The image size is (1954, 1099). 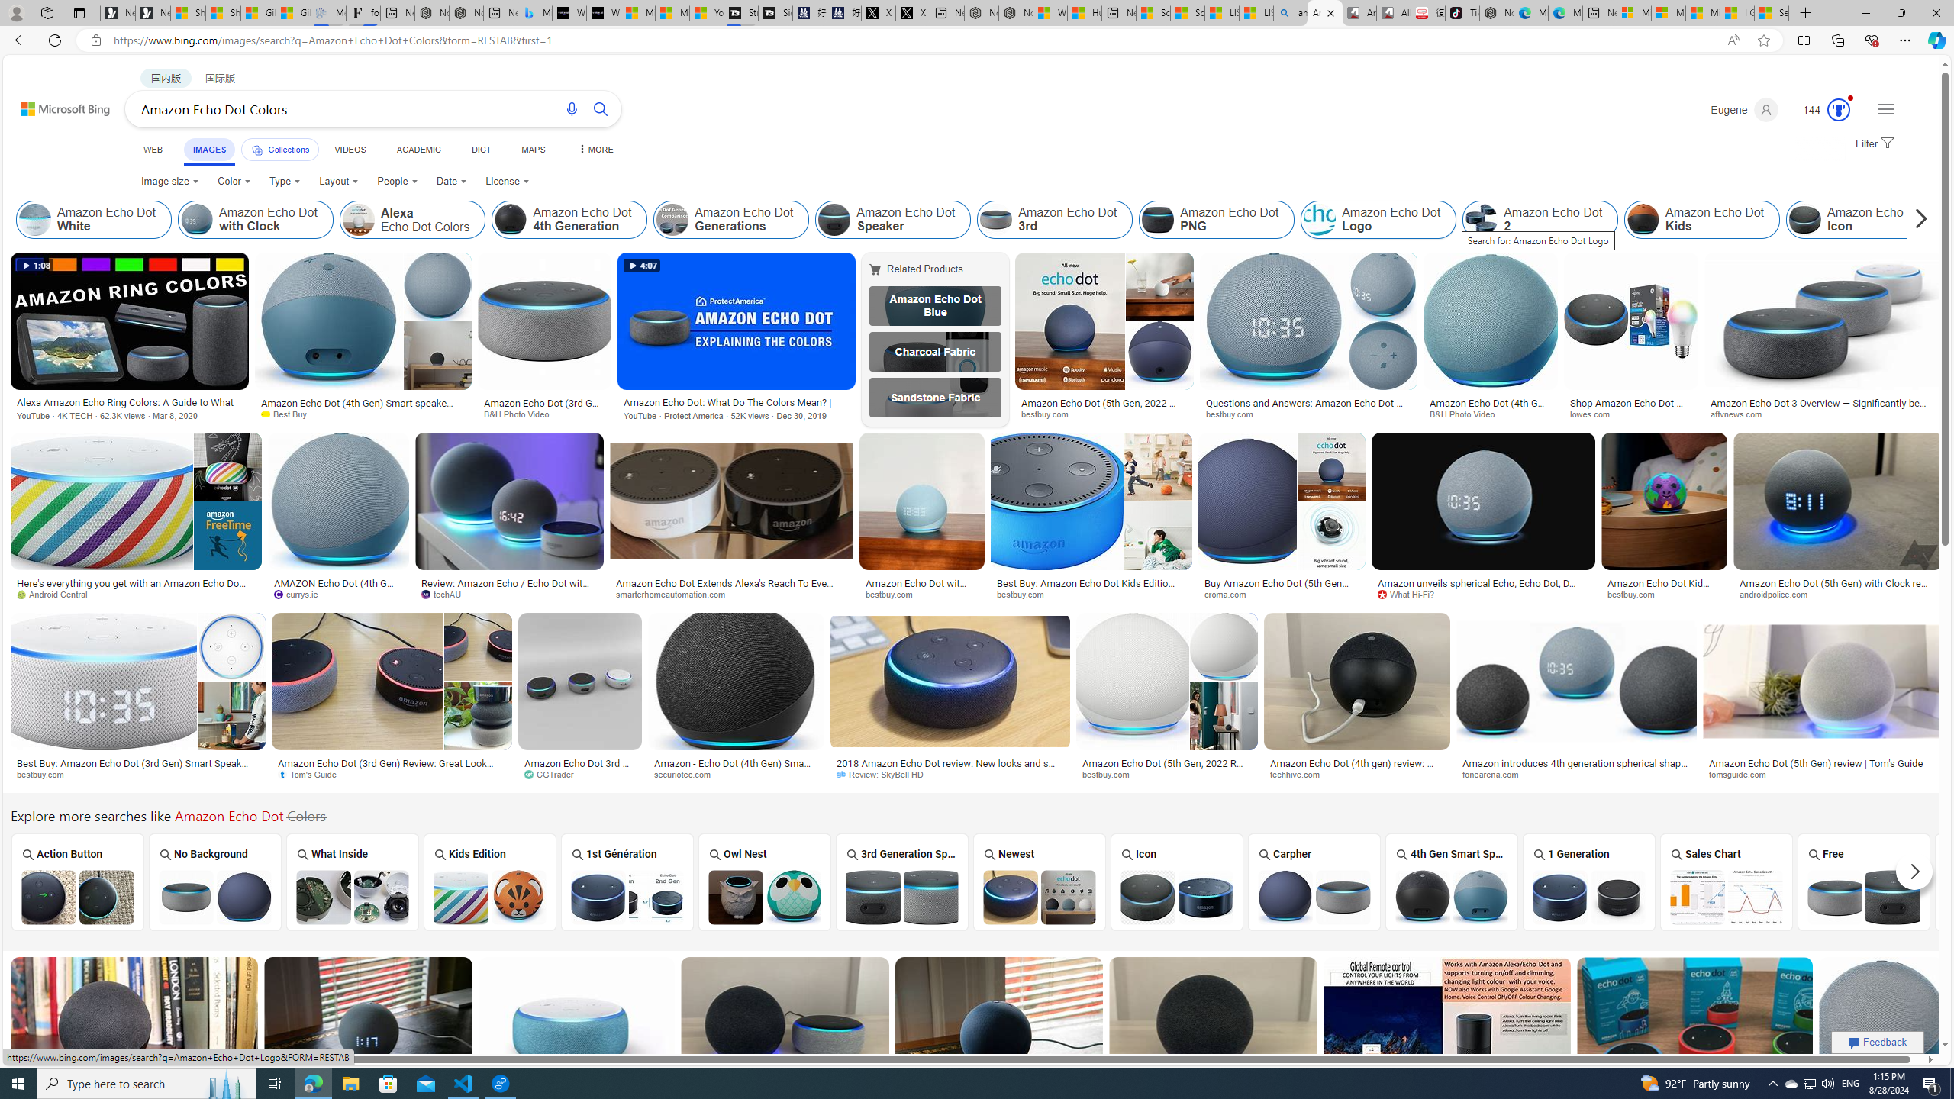 I want to click on Class: outer-circle-animation, so click(x=1838, y=110).